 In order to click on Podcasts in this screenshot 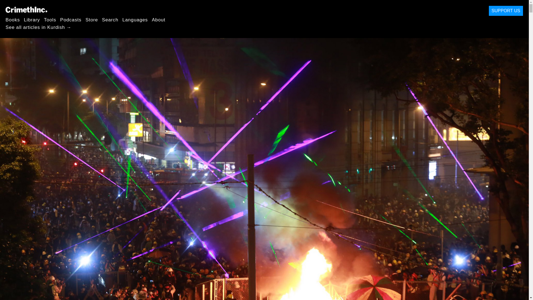, I will do `click(71, 19)`.